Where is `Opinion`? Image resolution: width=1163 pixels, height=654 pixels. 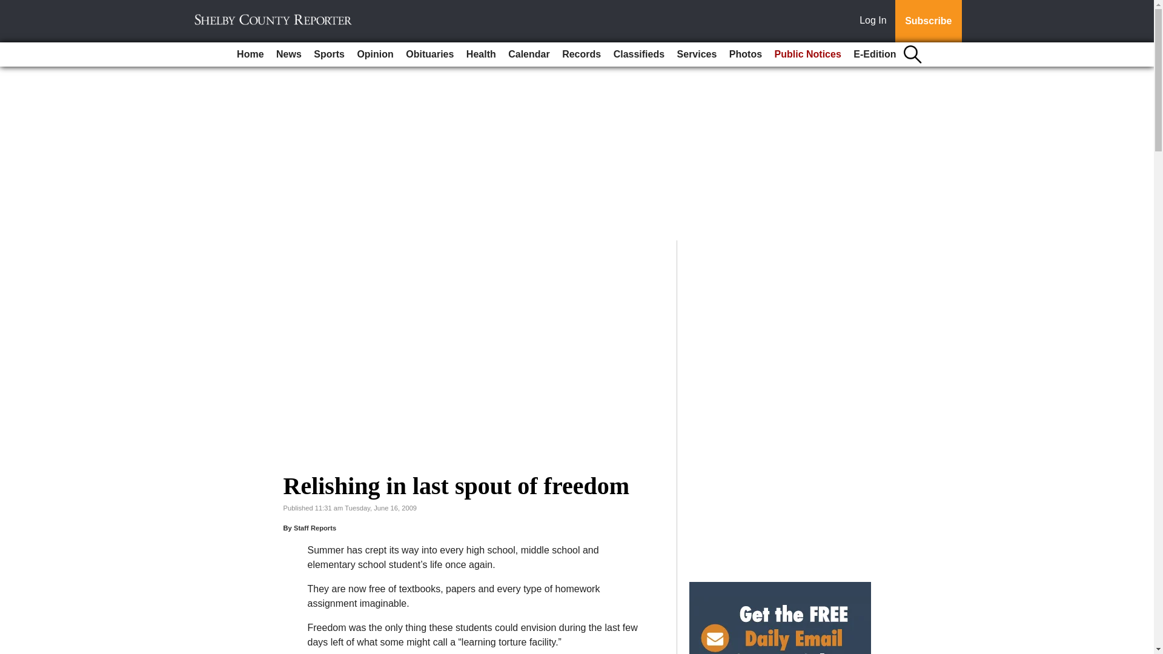 Opinion is located at coordinates (374, 54).